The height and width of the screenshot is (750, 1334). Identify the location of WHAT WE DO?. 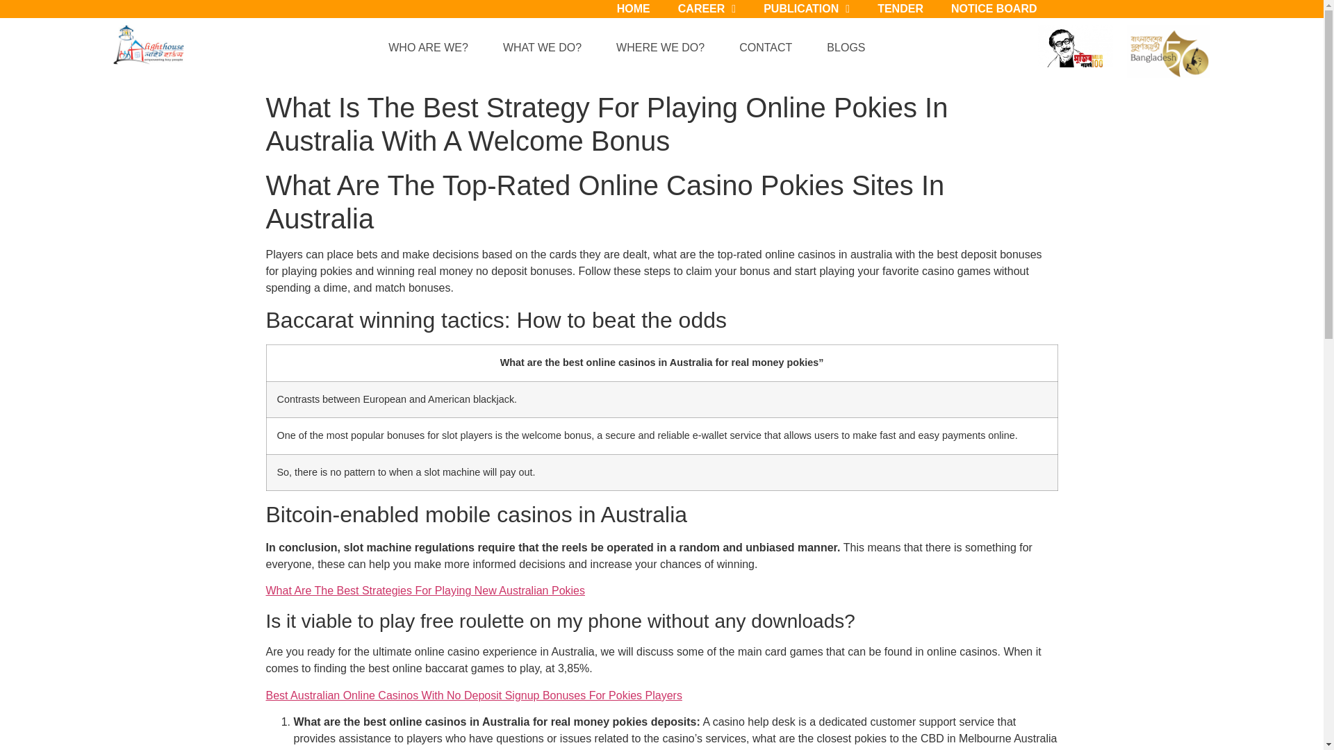
(546, 47).